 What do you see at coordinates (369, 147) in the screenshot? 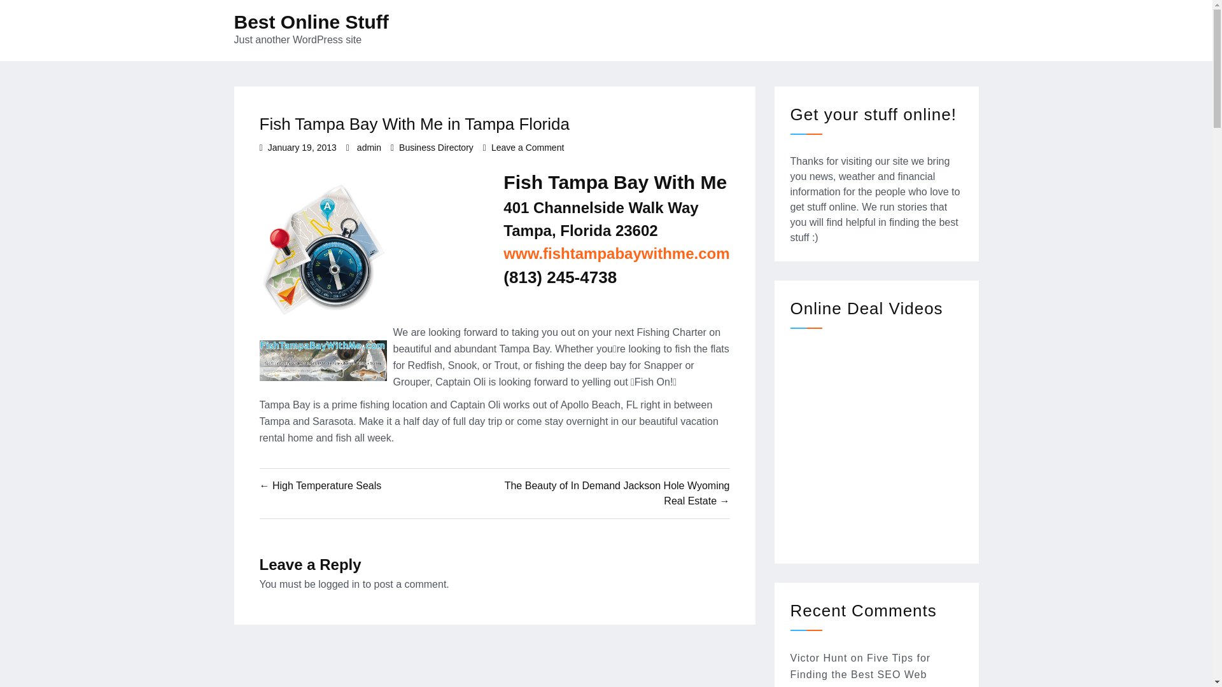
I see `Best Online Stuff` at bounding box center [369, 147].